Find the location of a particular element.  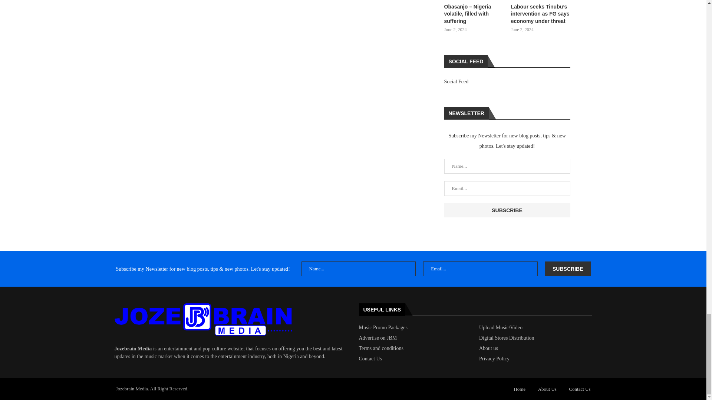

Subscribe is located at coordinates (567, 269).